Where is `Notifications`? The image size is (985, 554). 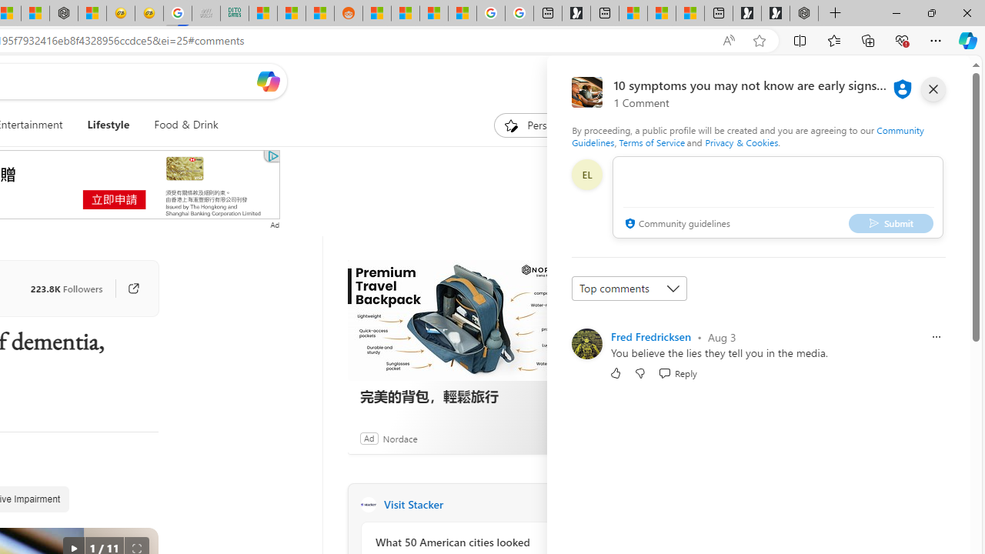 Notifications is located at coordinates (905, 81).